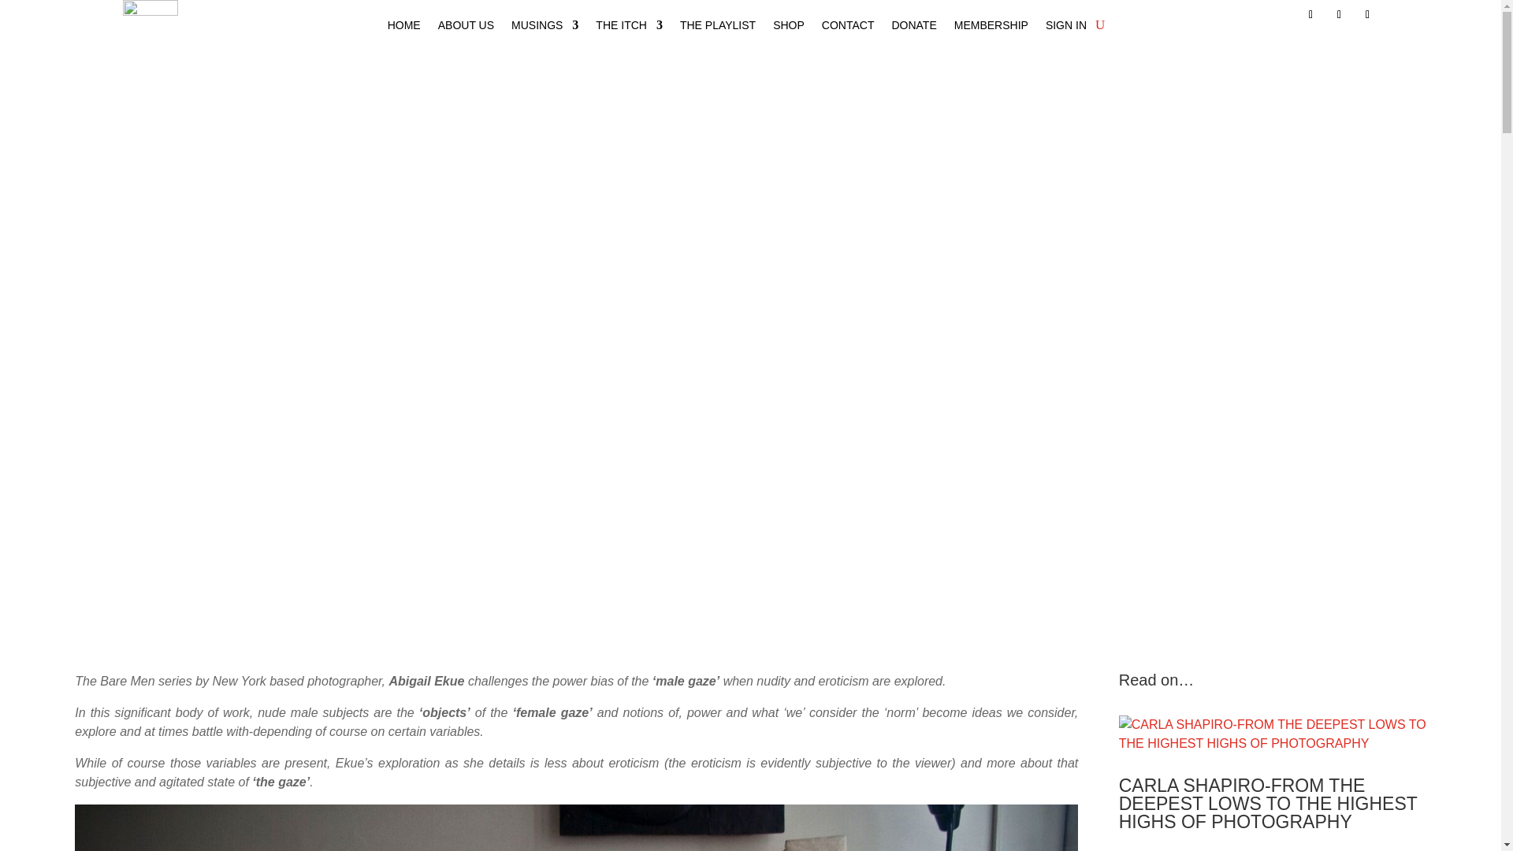 Image resolution: width=1513 pixels, height=851 pixels. Describe the element at coordinates (1340, 15) in the screenshot. I see `Follow on X` at that location.